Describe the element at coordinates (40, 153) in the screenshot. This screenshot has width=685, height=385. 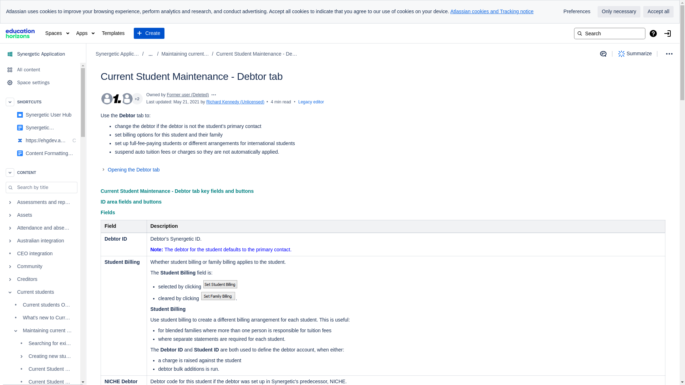
I see `Content Formatting Templates` at that location.